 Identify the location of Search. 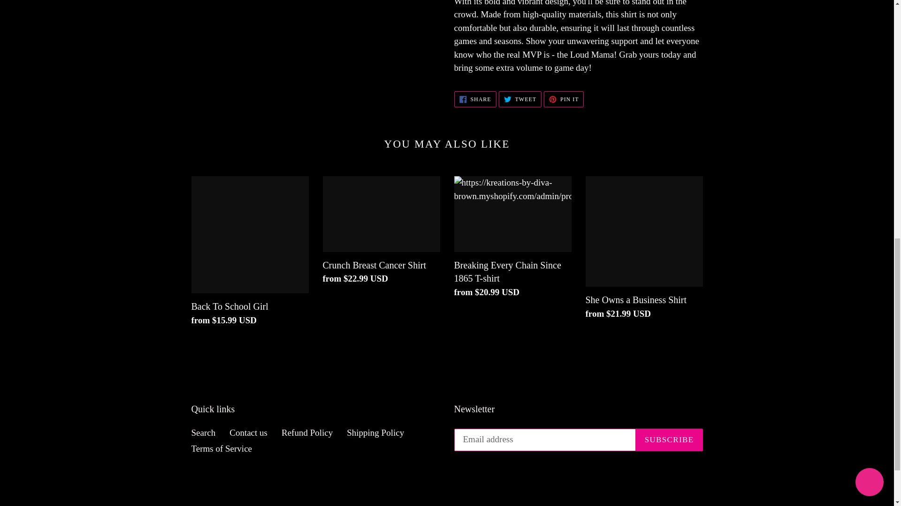
(375, 432).